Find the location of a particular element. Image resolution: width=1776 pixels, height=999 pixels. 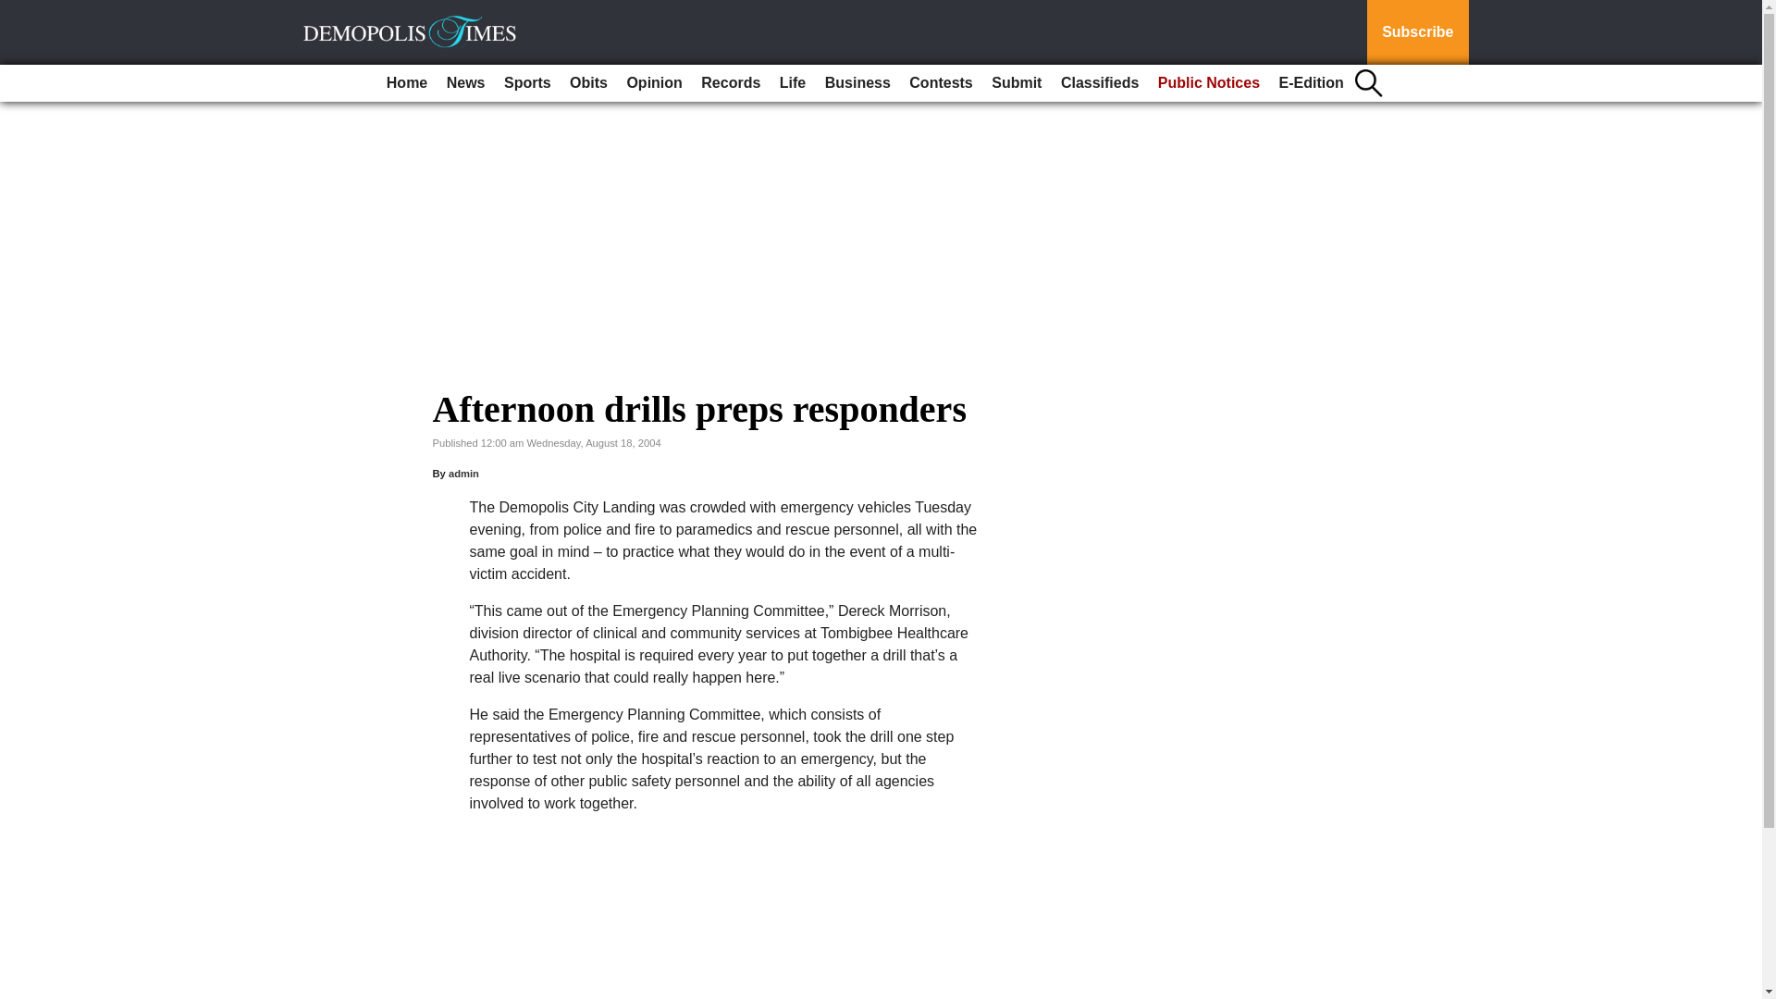

Go is located at coordinates (17, 11).